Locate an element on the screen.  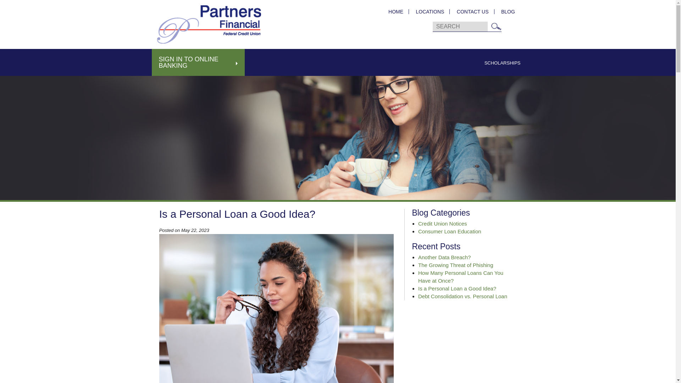
CONTACT US is located at coordinates (472, 11).